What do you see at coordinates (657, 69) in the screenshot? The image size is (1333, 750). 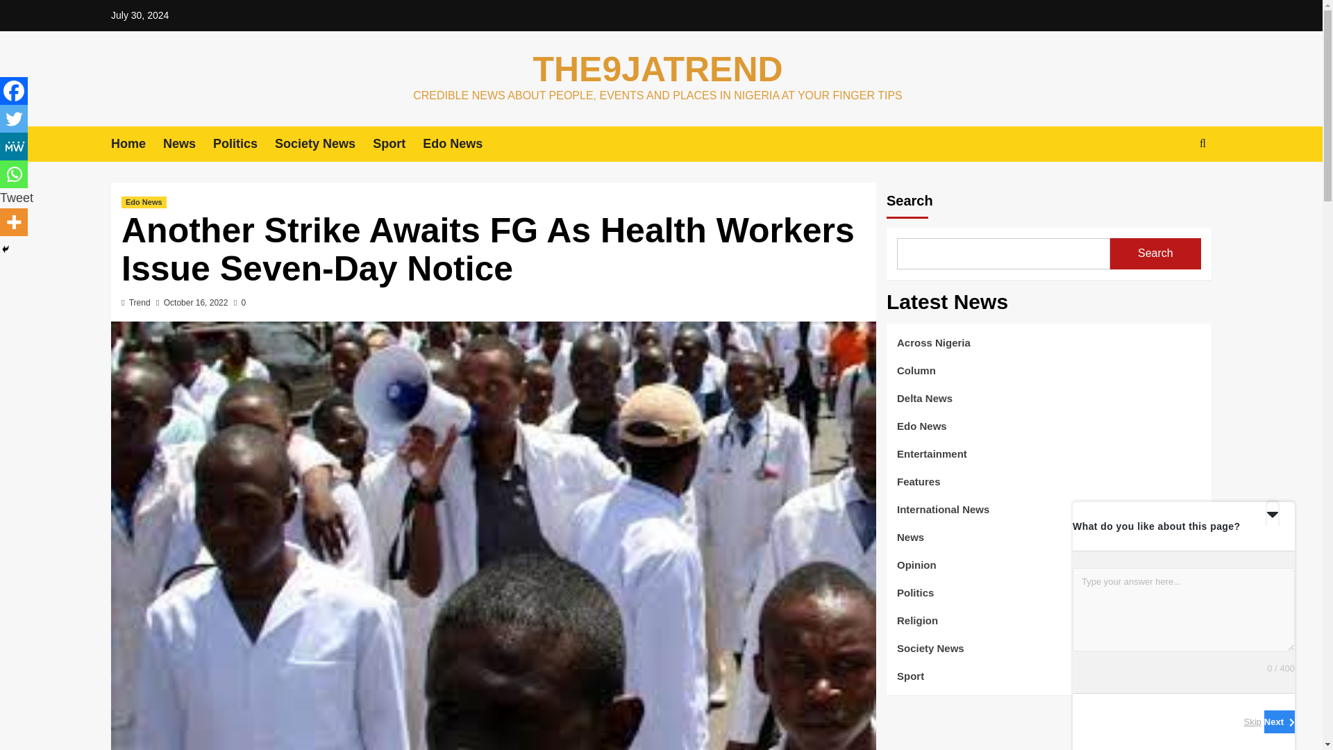 I see `THE9JATREND` at bounding box center [657, 69].